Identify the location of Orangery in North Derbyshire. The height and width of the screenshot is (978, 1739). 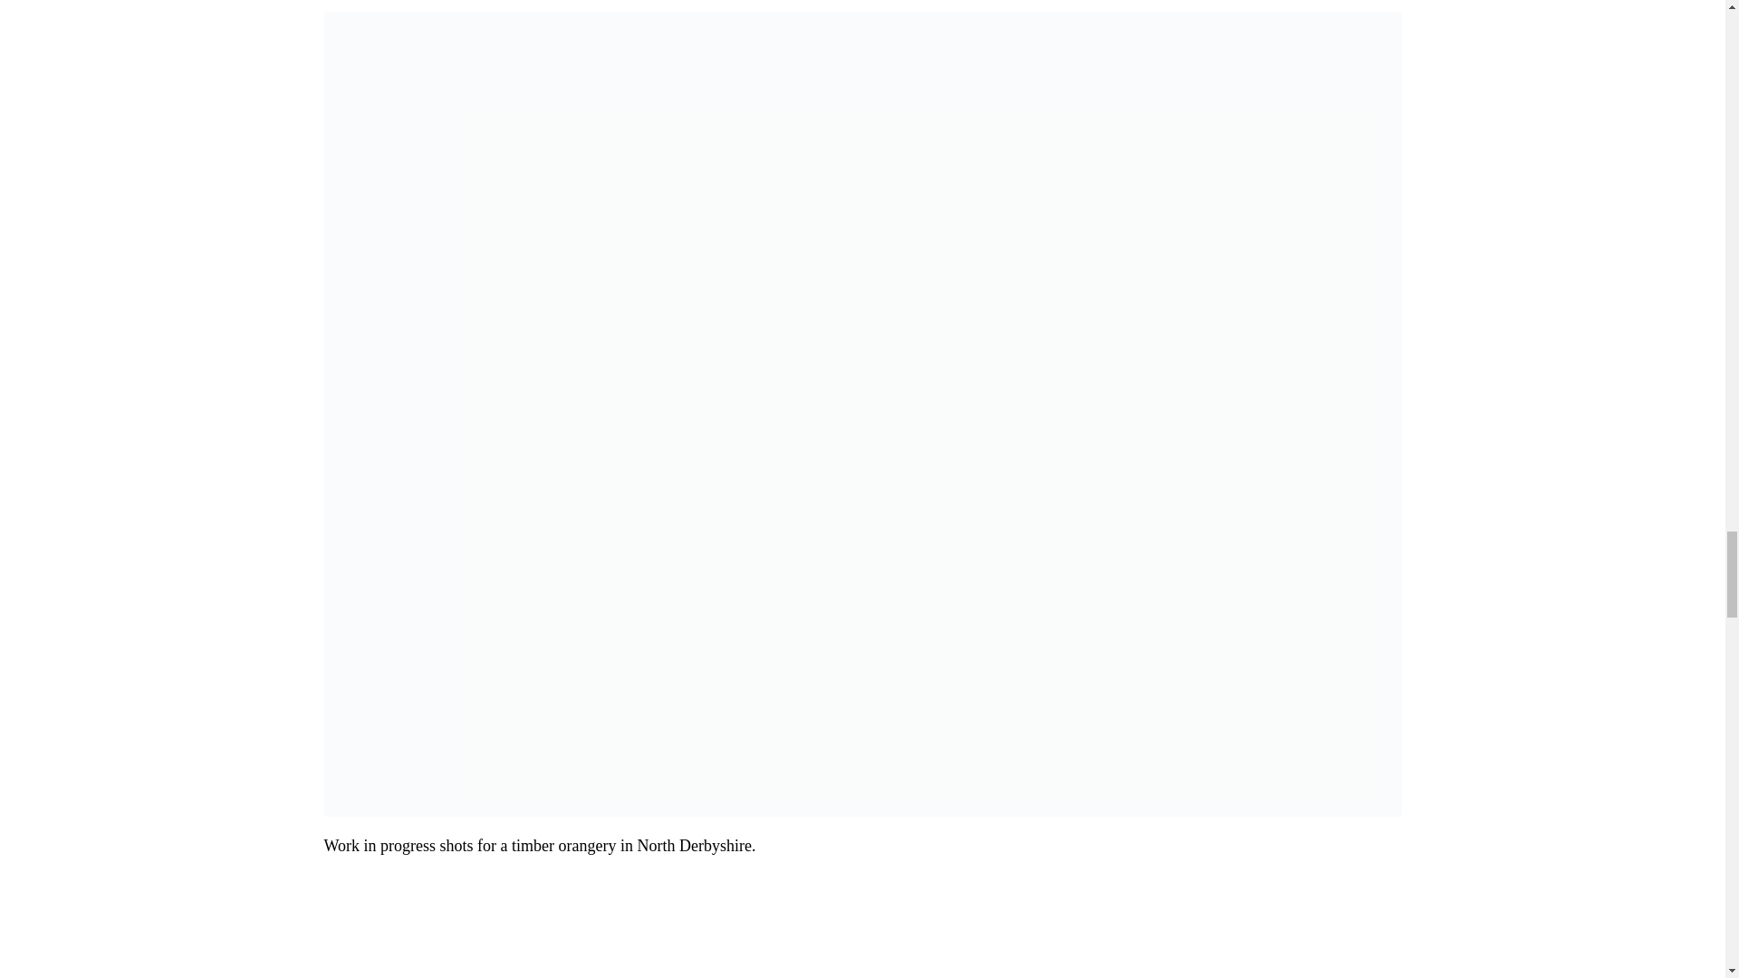
(862, 413).